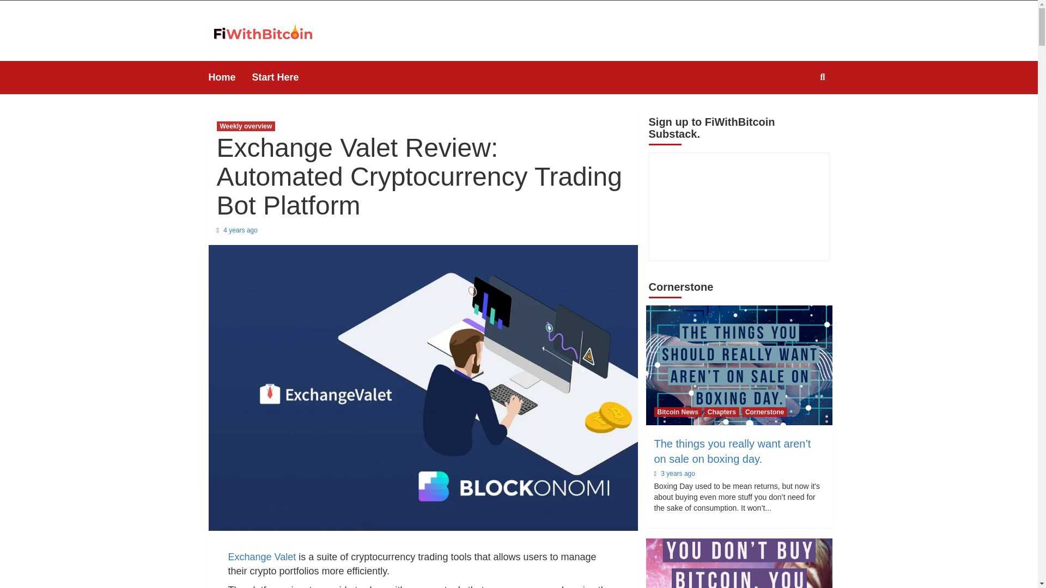 The image size is (1046, 588). Describe the element at coordinates (230, 77) in the screenshot. I see `Home` at that location.